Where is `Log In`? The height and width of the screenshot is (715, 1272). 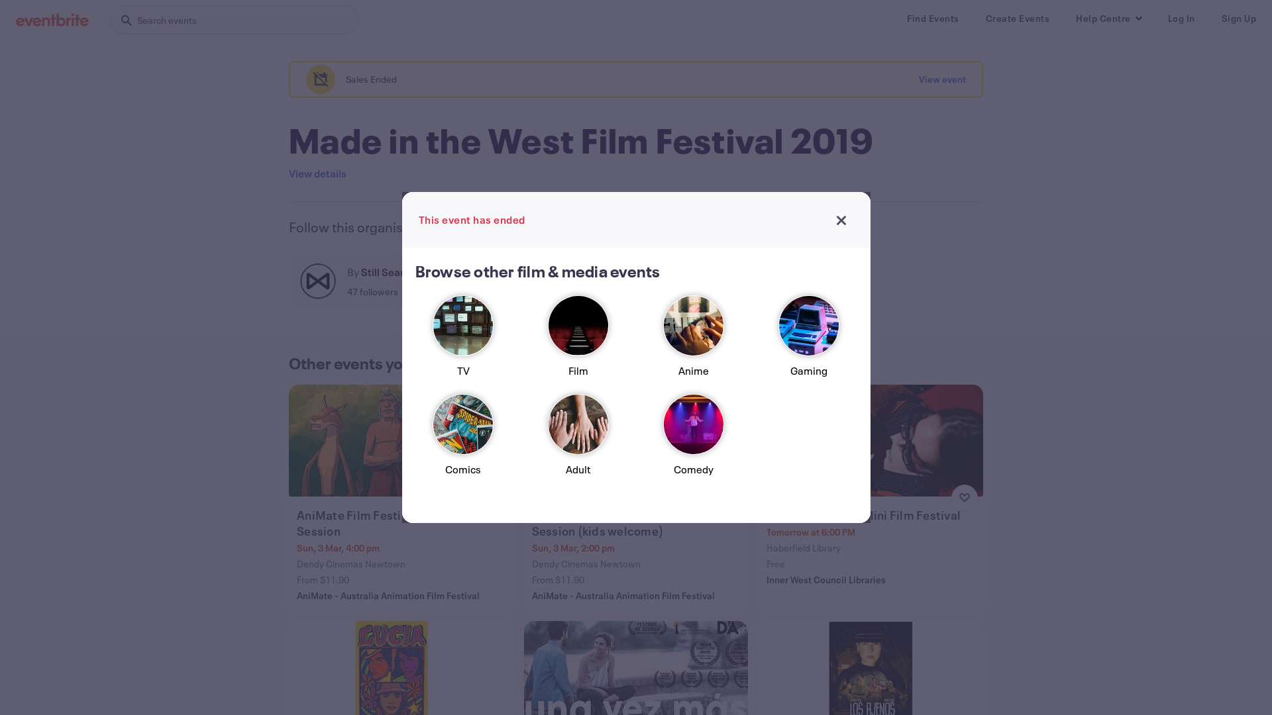 Log In is located at coordinates (1181, 19).